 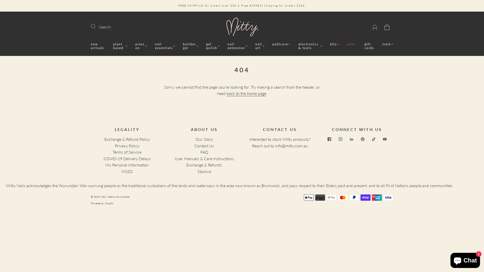 I want to click on gift cards, so click(x=370, y=46).